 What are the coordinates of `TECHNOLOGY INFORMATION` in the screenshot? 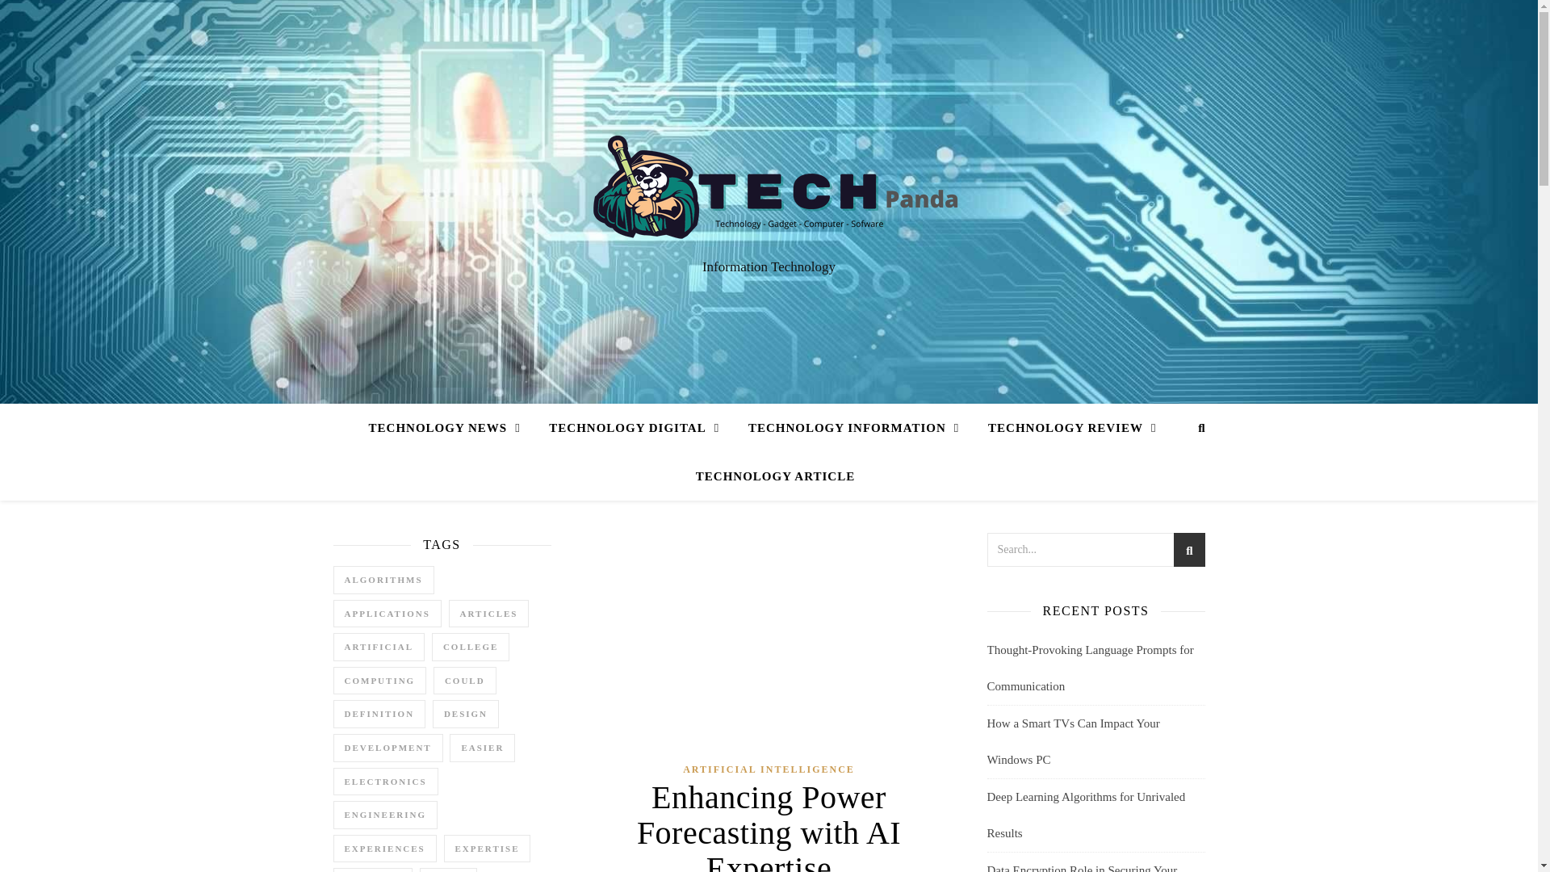 It's located at (852, 428).